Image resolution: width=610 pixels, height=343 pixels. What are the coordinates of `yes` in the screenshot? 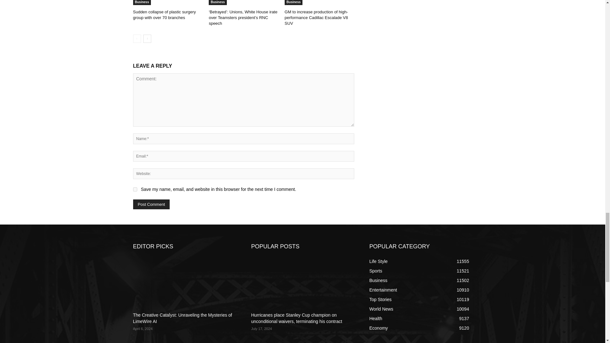 It's located at (135, 189).